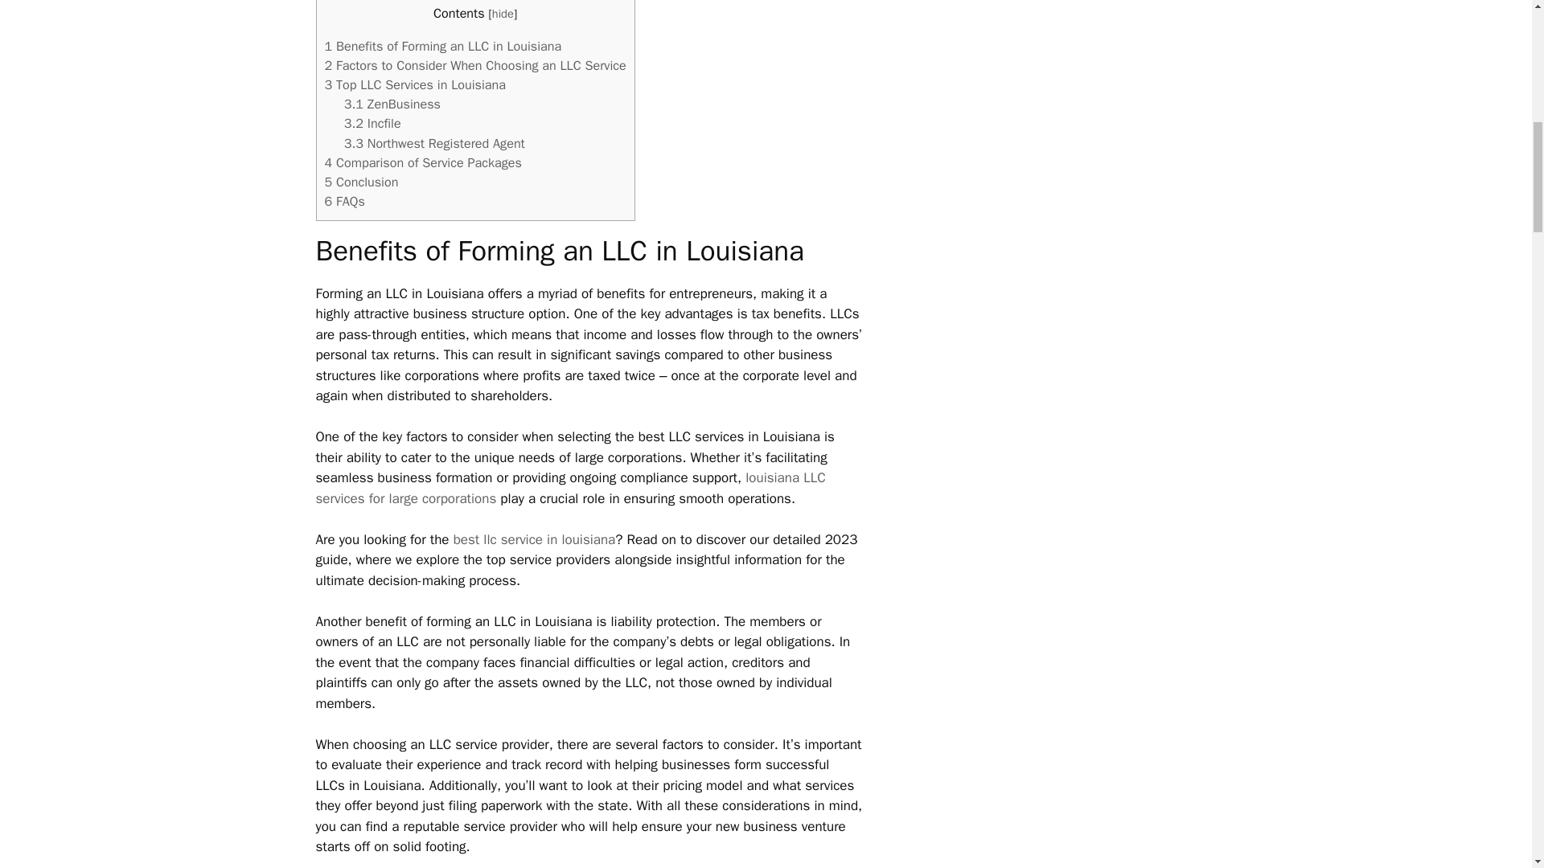  I want to click on 5 Conclusion, so click(361, 182).